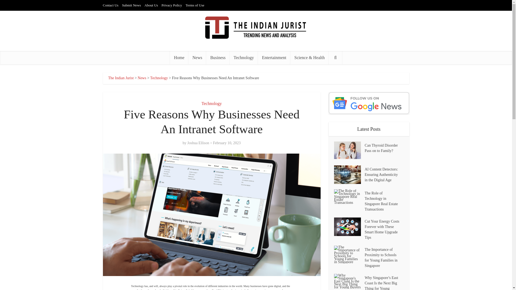  What do you see at coordinates (197, 57) in the screenshot?
I see `News` at bounding box center [197, 57].